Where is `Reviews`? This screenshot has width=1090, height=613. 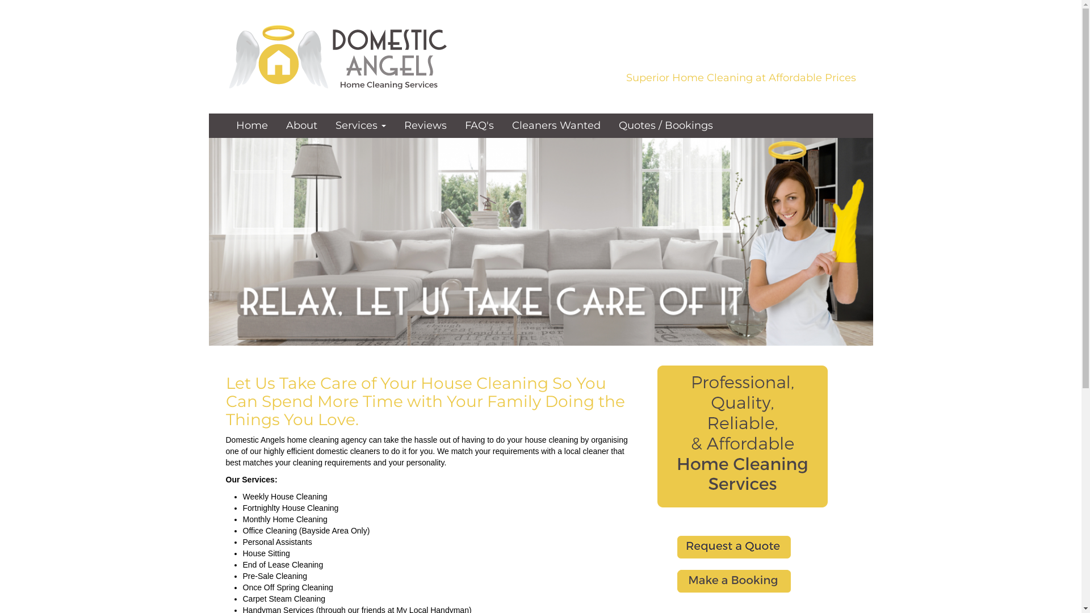 Reviews is located at coordinates (425, 125).